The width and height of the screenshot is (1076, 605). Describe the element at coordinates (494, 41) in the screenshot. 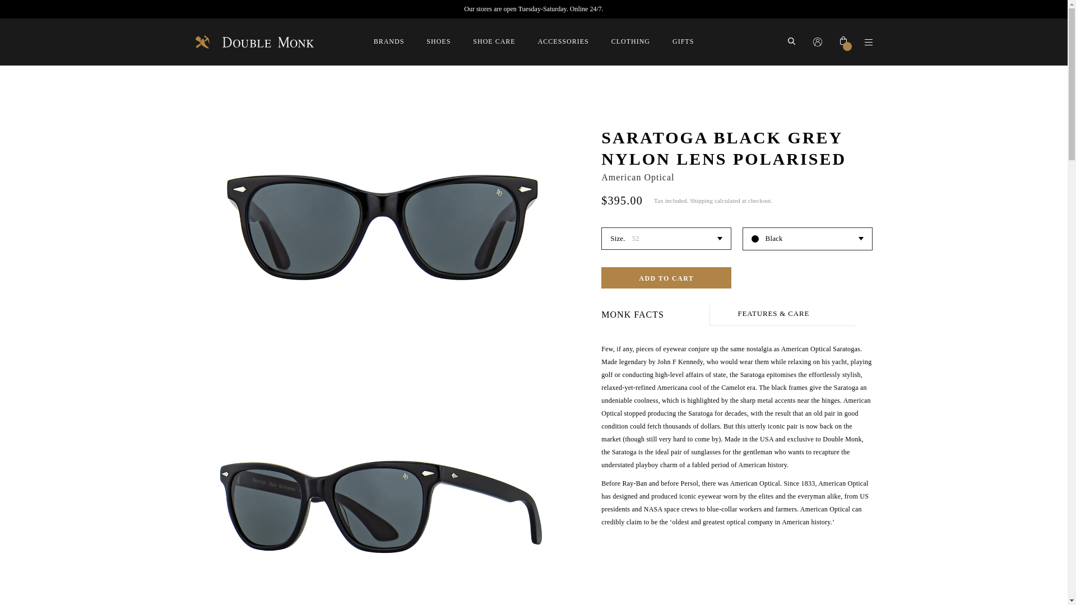

I see `SHOE CARE` at that location.